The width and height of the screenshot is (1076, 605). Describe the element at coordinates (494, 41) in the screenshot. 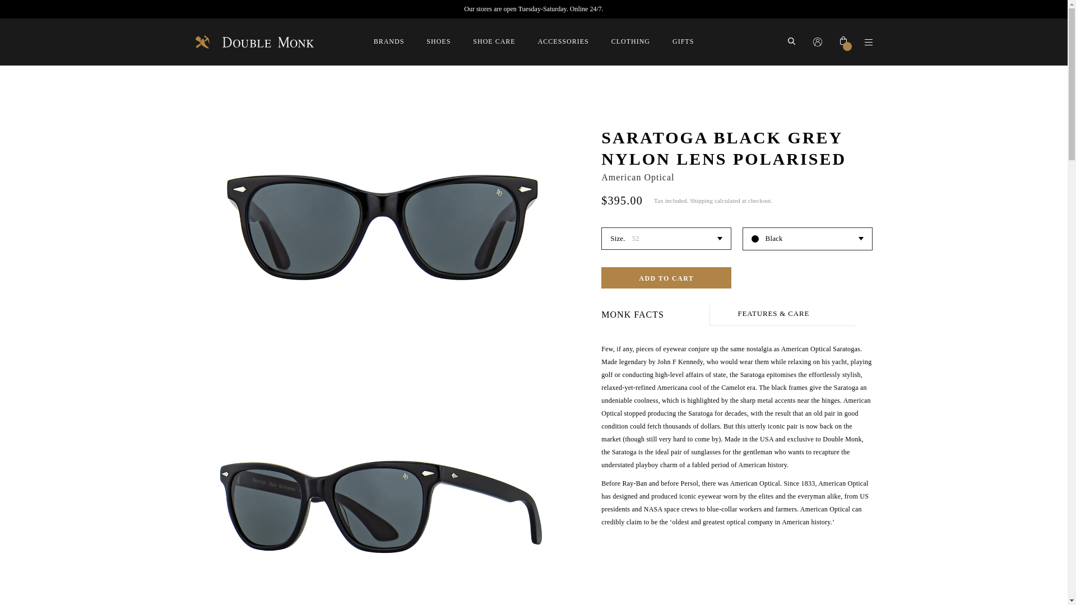

I see `SHOE CARE` at that location.